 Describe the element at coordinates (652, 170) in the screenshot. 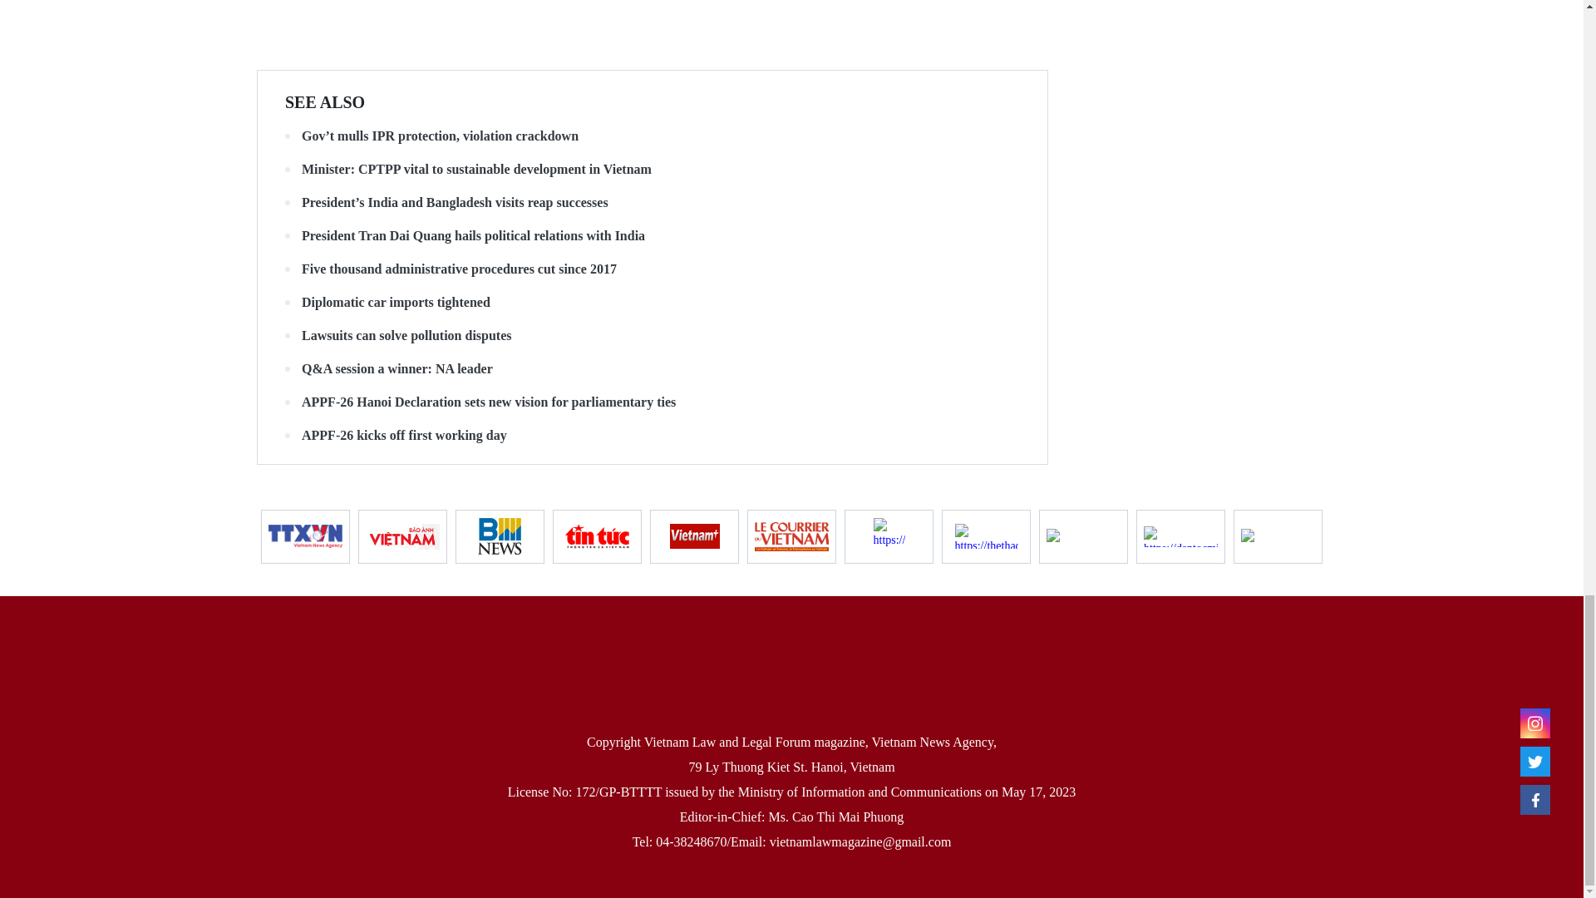

I see `Minister: CPTPP vital to sustainable development in Vietnam` at that location.